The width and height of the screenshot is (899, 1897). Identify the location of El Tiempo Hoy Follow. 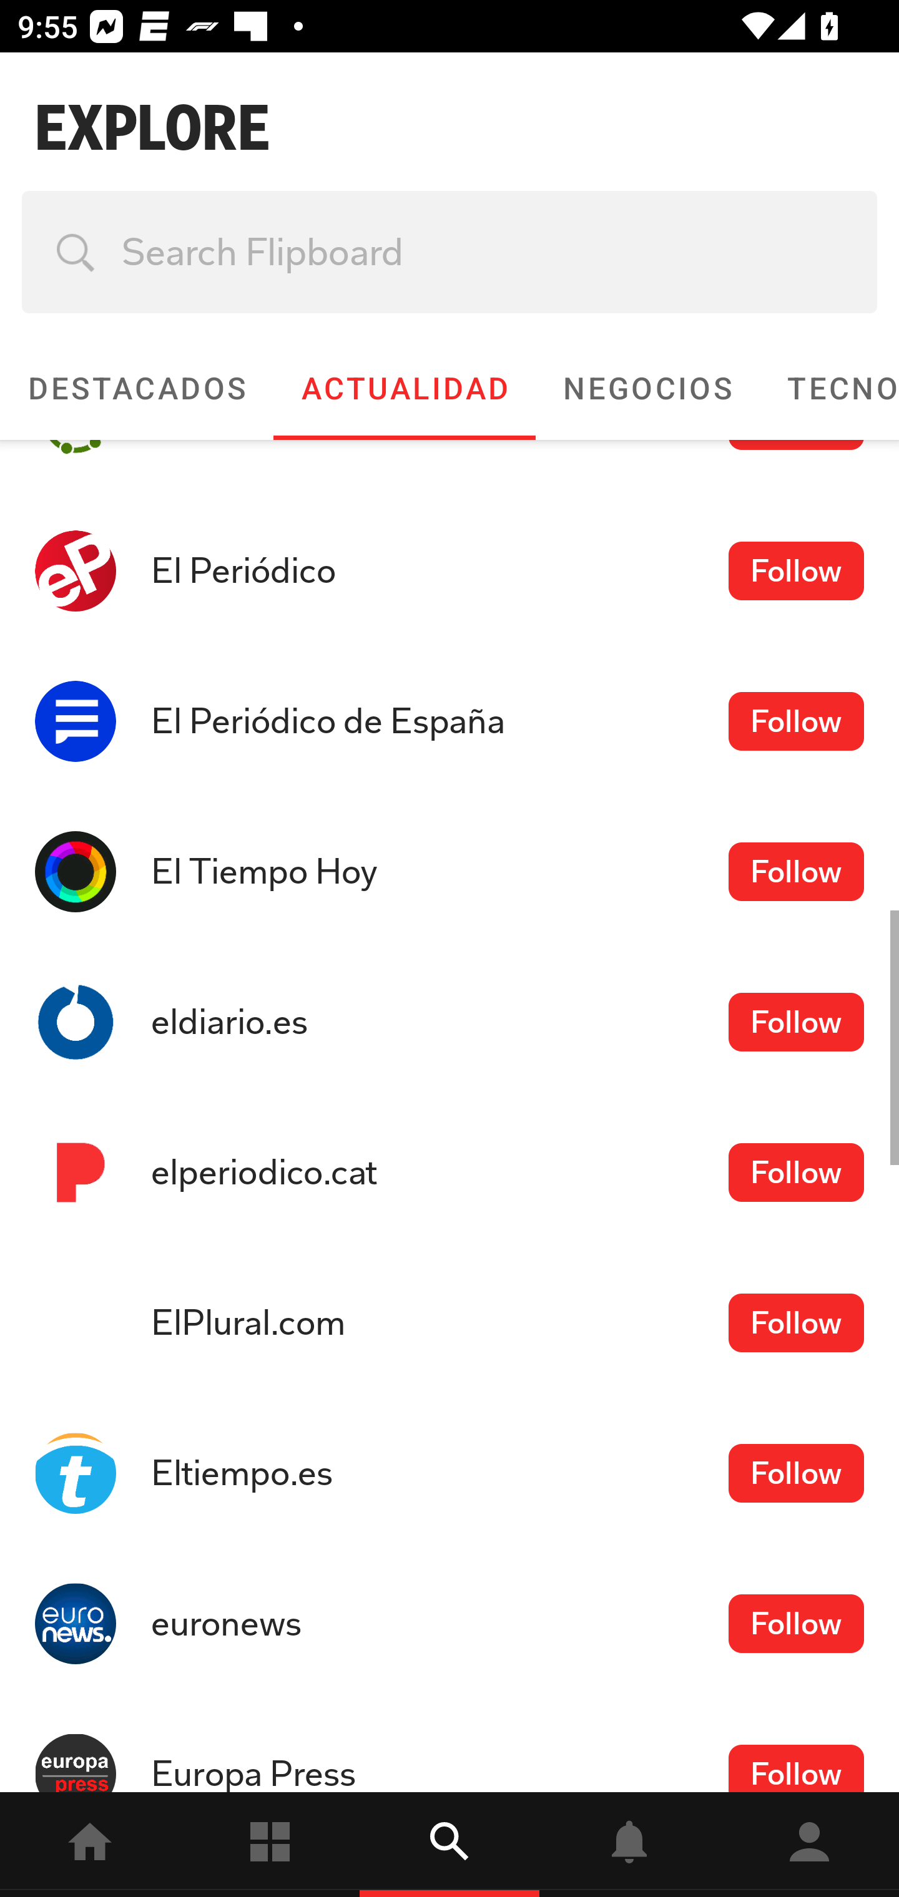
(449, 871).